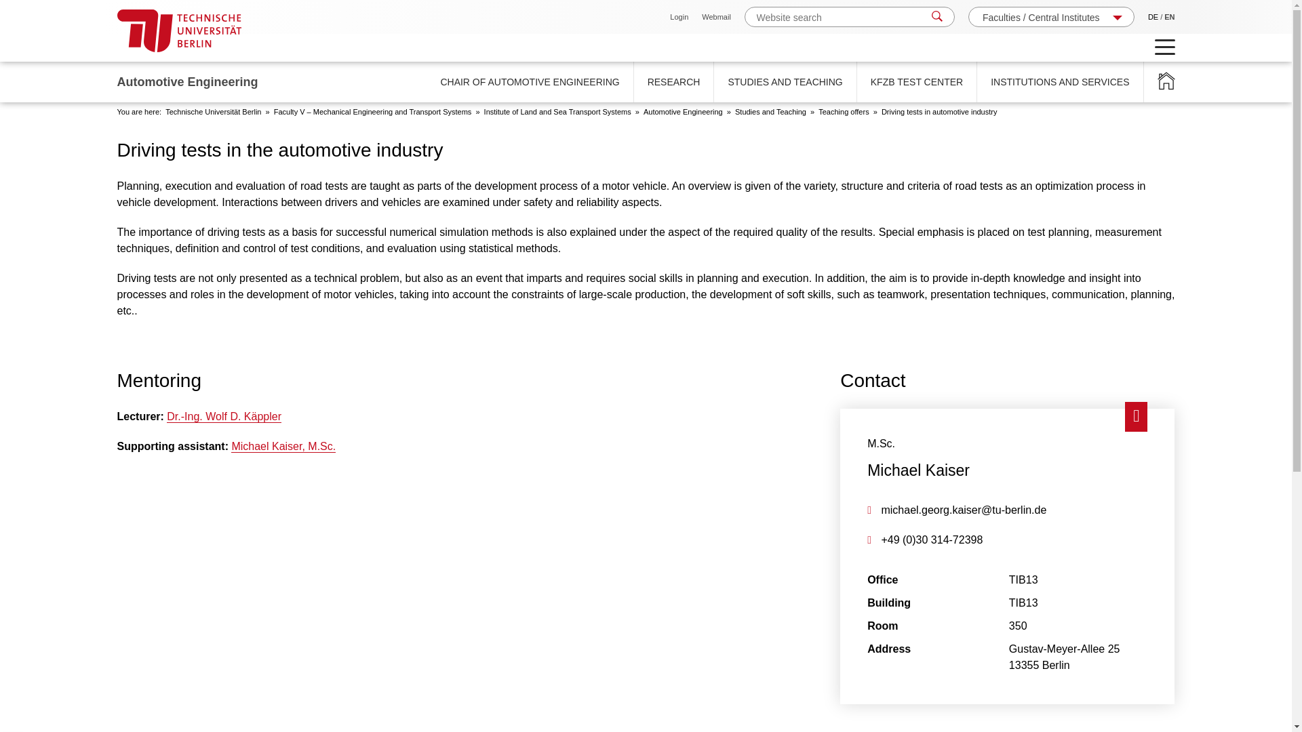  What do you see at coordinates (179, 30) in the screenshot?
I see `TU Berlin` at bounding box center [179, 30].